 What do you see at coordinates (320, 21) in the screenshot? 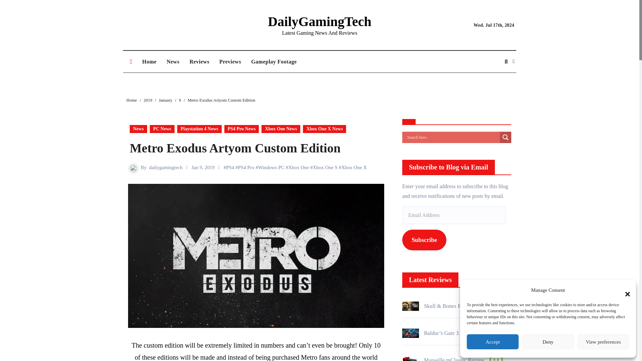
I see `DailyGamingTech` at bounding box center [320, 21].